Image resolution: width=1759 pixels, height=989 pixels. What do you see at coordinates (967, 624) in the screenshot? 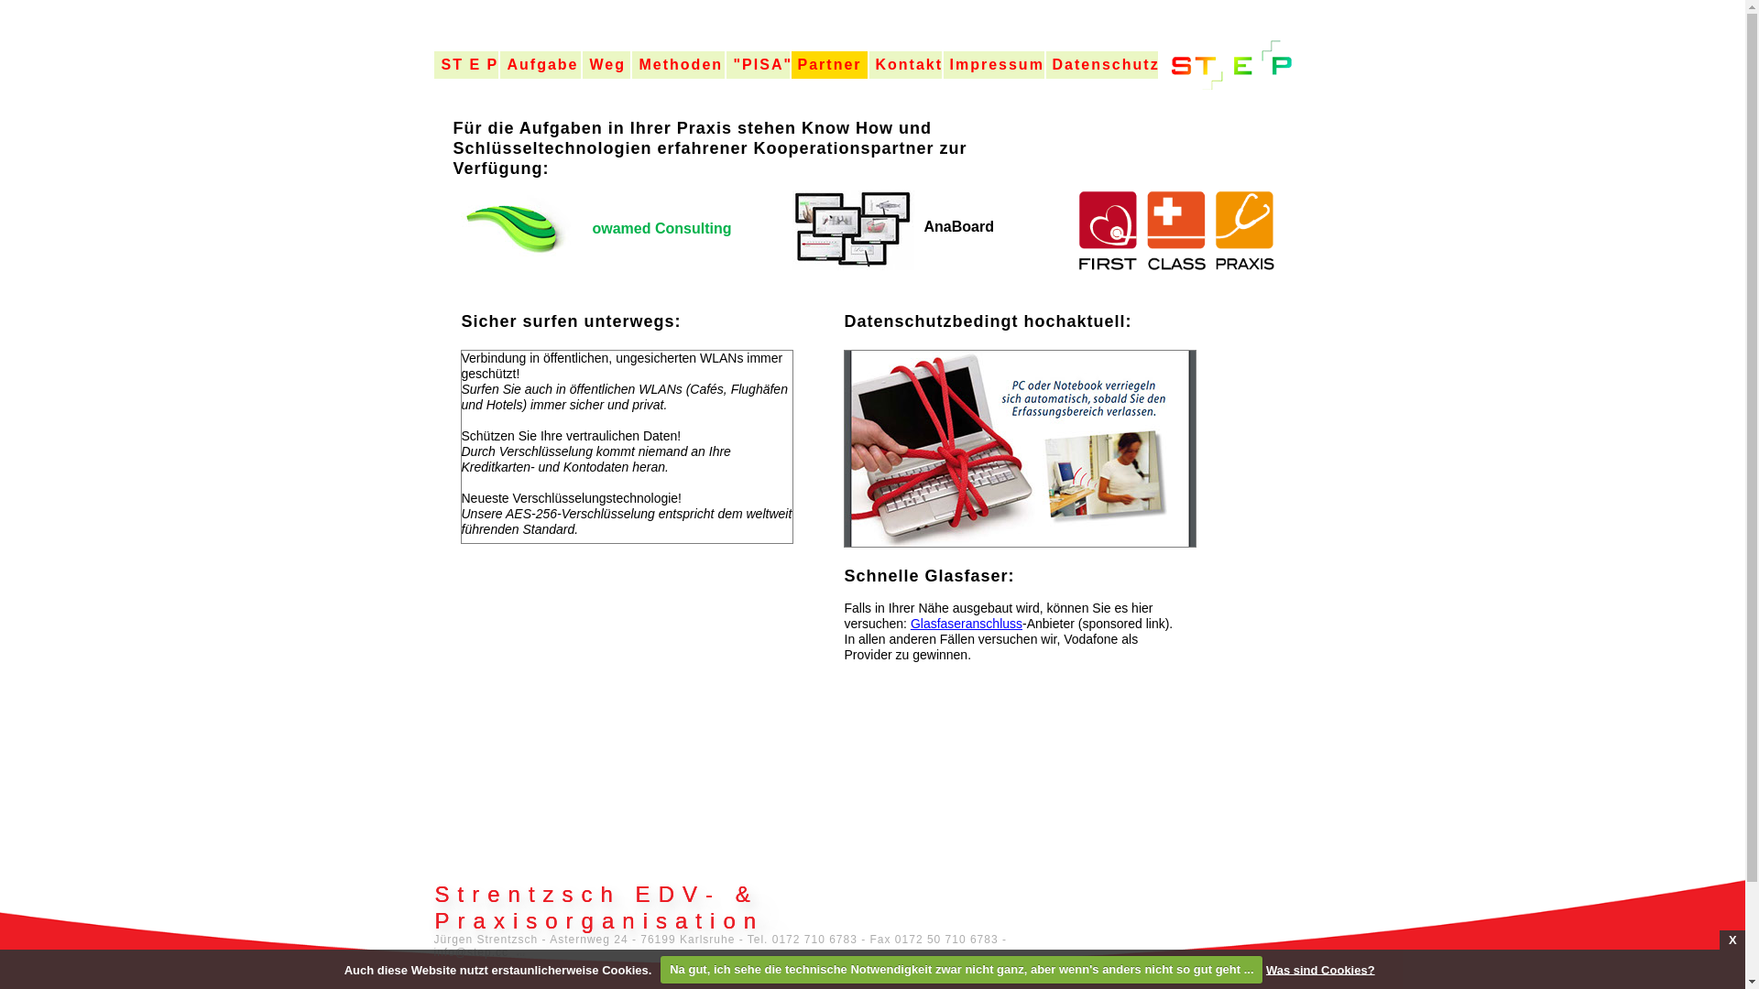
I see `Glasfaseranschluss` at bounding box center [967, 624].